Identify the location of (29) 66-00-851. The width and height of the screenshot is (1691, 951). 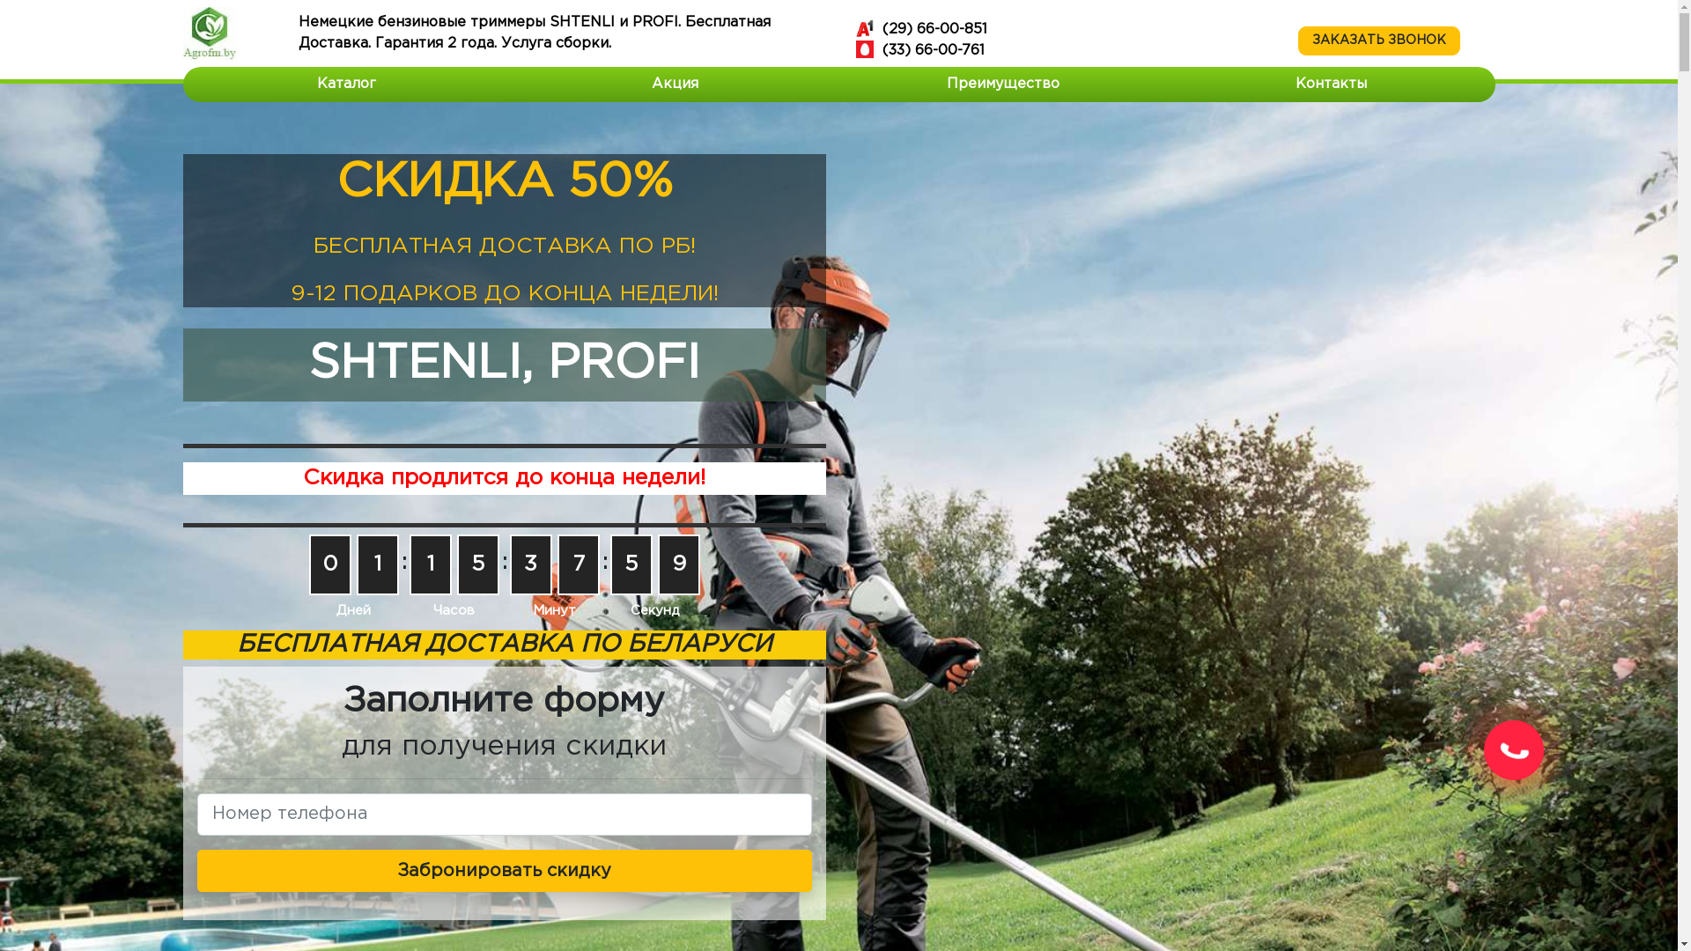
(1064, 30).